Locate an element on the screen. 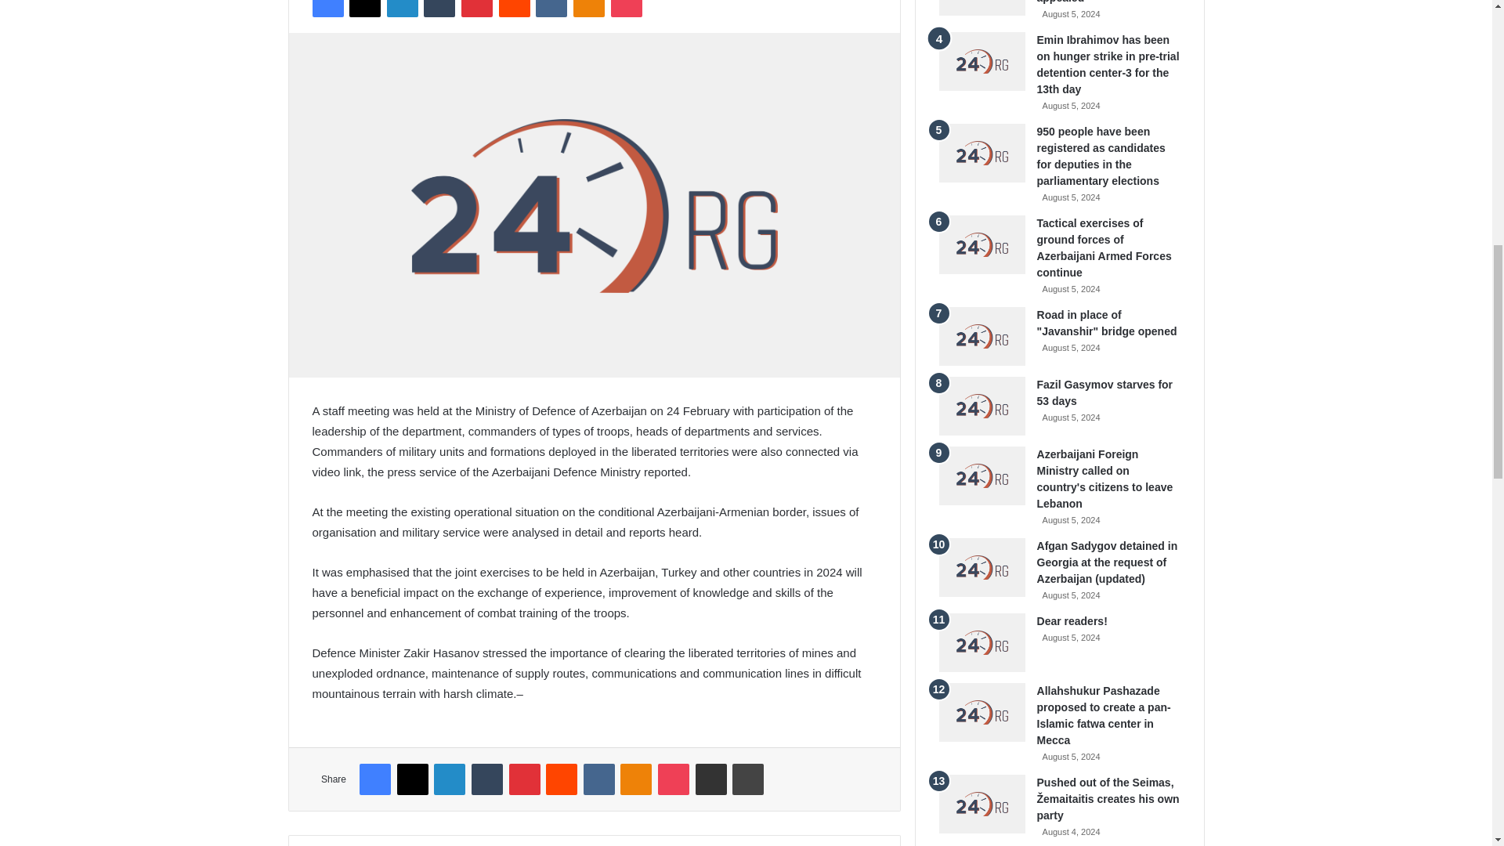  X is located at coordinates (364, 8).